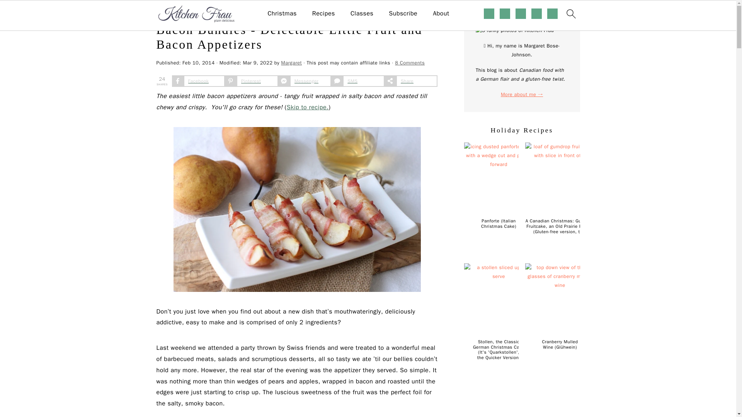 Image resolution: width=742 pixels, height=417 pixels. Describe the element at coordinates (362, 14) in the screenshot. I see `Classes` at that location.